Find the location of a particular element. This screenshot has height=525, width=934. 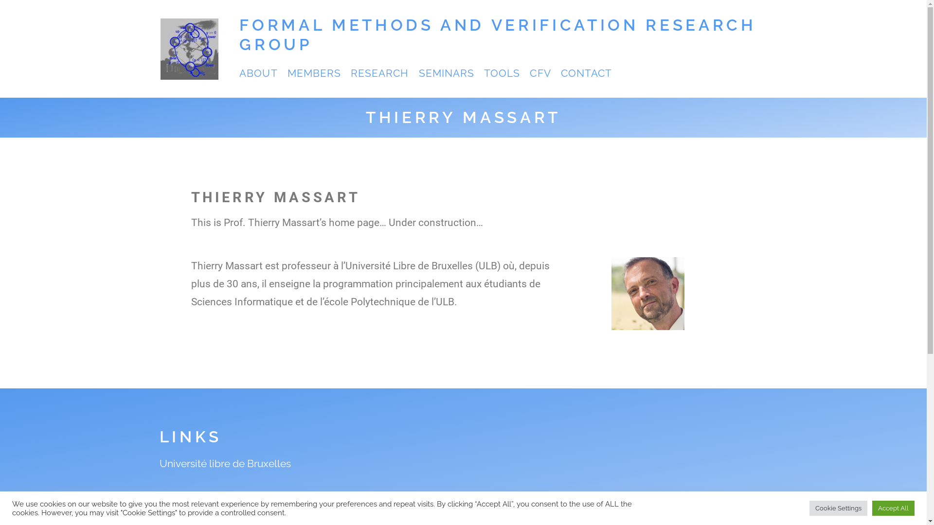

RESEARCH is located at coordinates (379, 73).